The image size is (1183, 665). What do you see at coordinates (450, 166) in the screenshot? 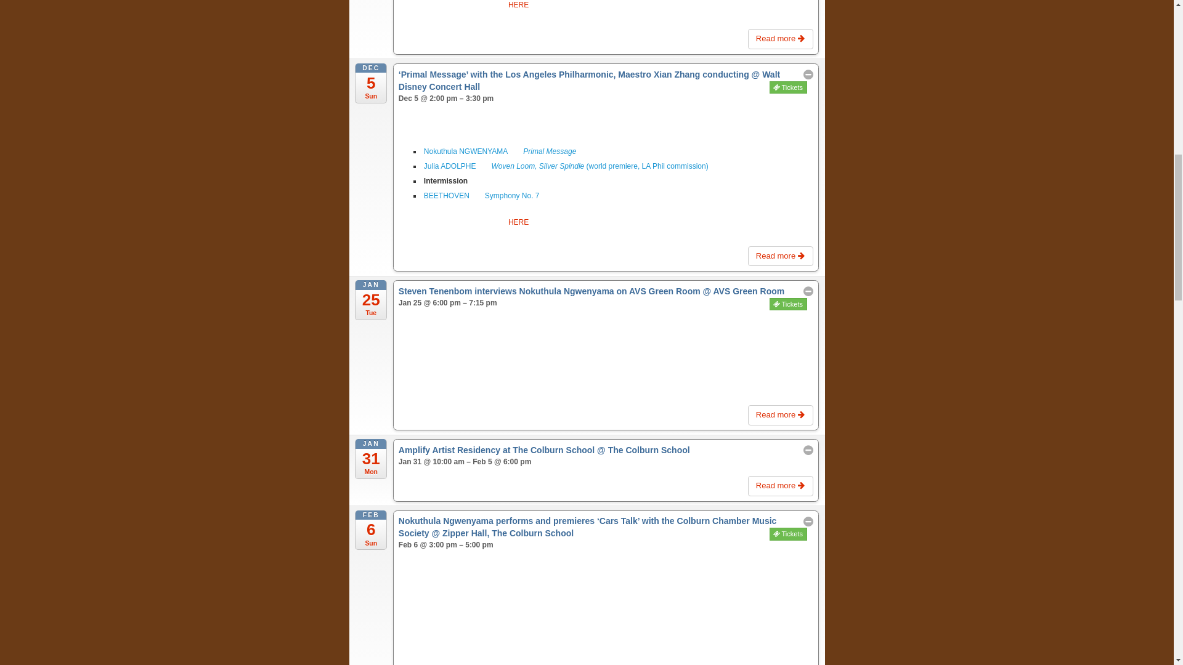
I see `Julia ADOLPHE` at bounding box center [450, 166].